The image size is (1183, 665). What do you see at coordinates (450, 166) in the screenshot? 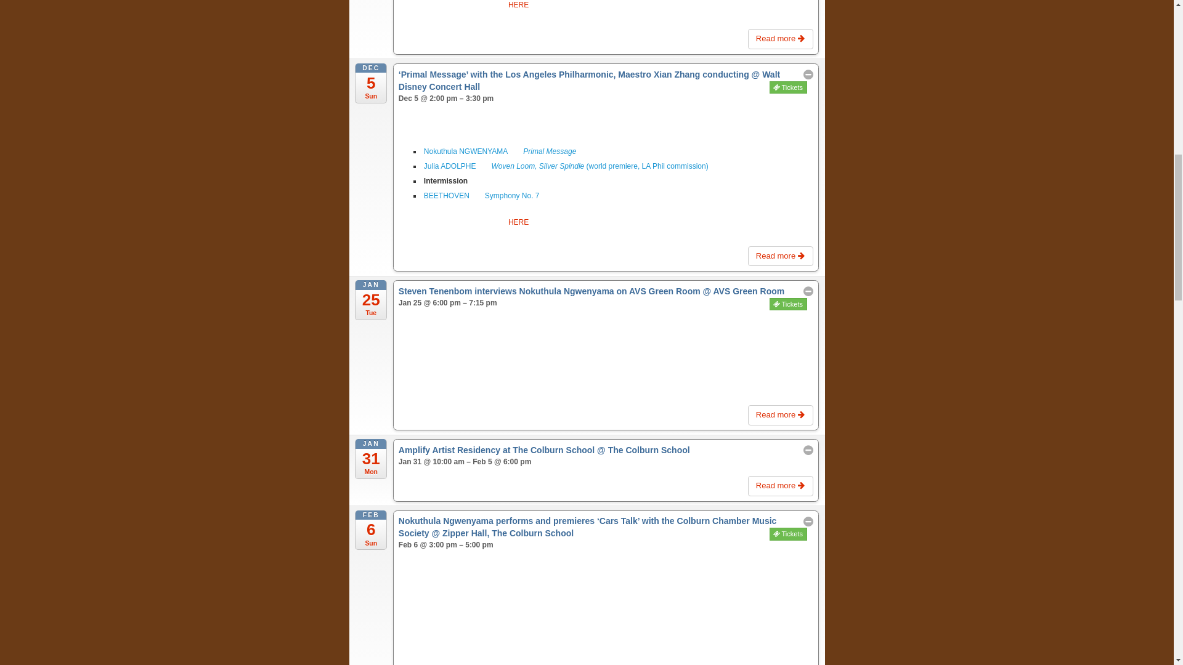
I see `Julia ADOLPHE` at bounding box center [450, 166].